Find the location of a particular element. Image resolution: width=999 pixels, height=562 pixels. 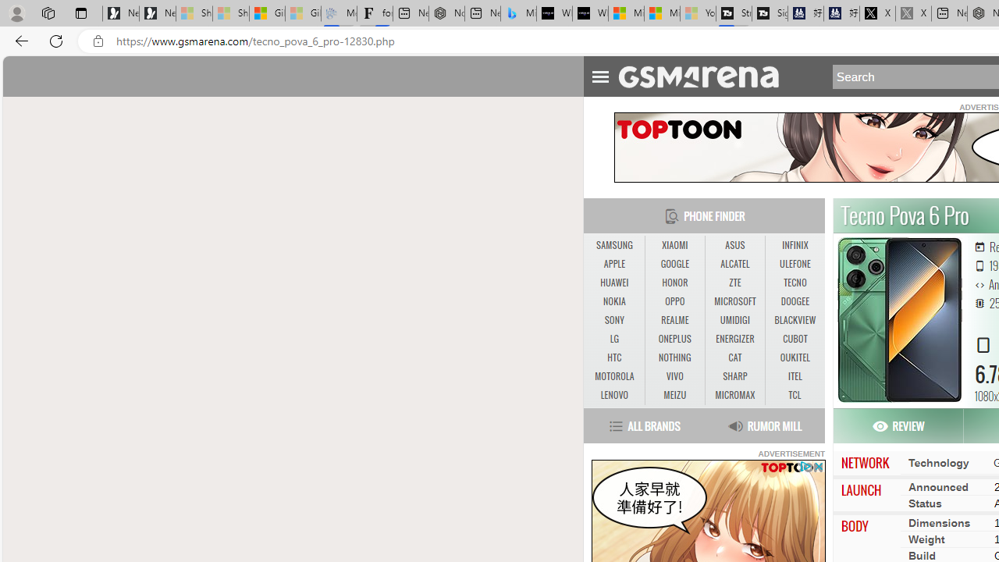

Toggle Navigation is located at coordinates (599, 74).